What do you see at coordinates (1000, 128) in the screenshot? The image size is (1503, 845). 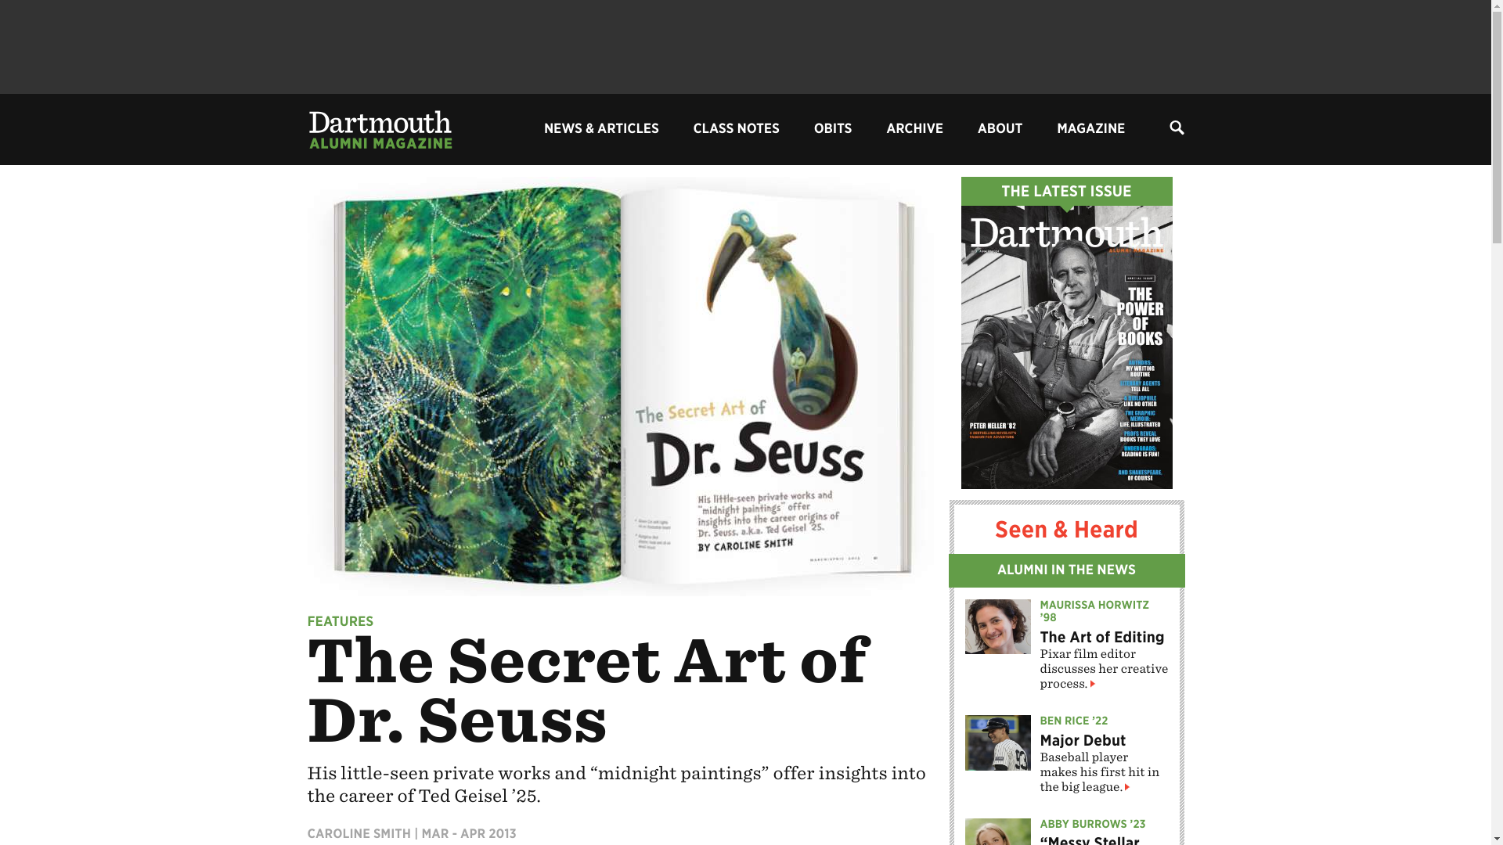 I see `ABOUT` at bounding box center [1000, 128].